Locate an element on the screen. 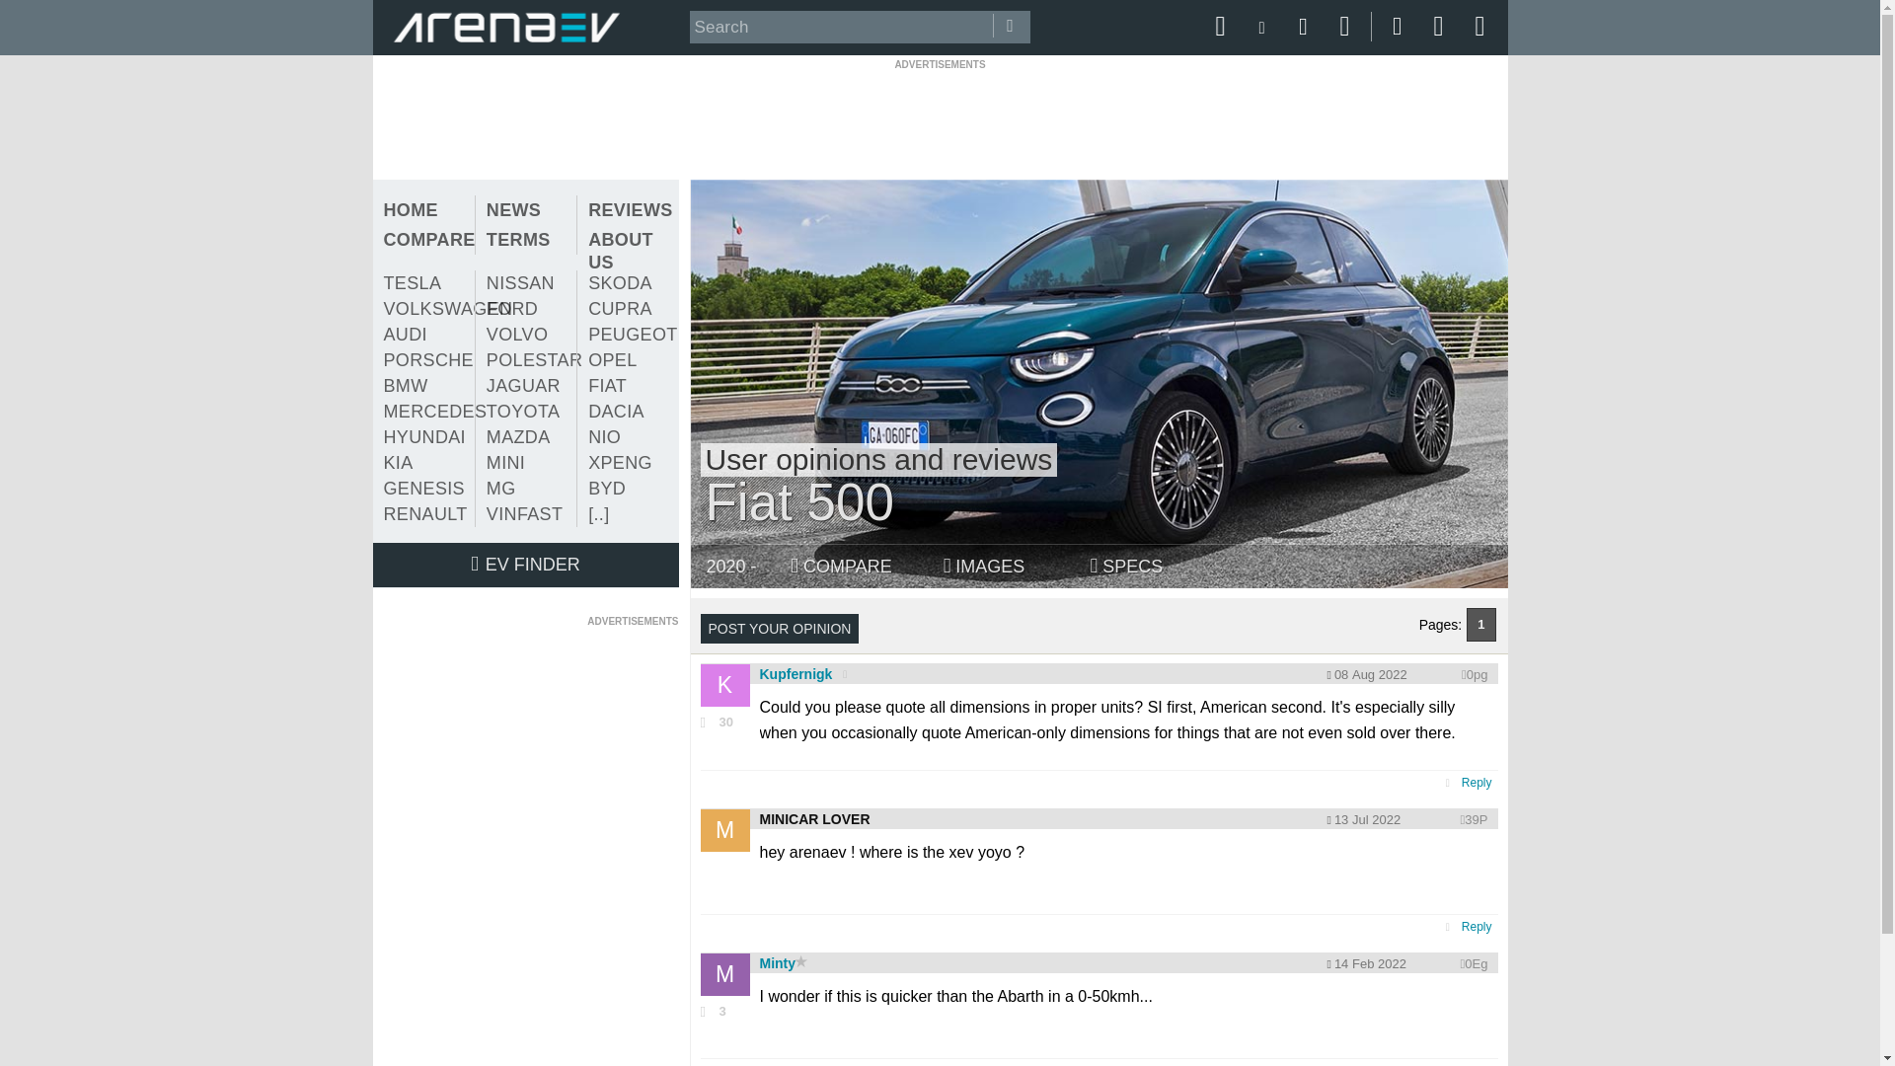 This screenshot has width=1895, height=1066. REVIEWS is located at coordinates (628, 209).